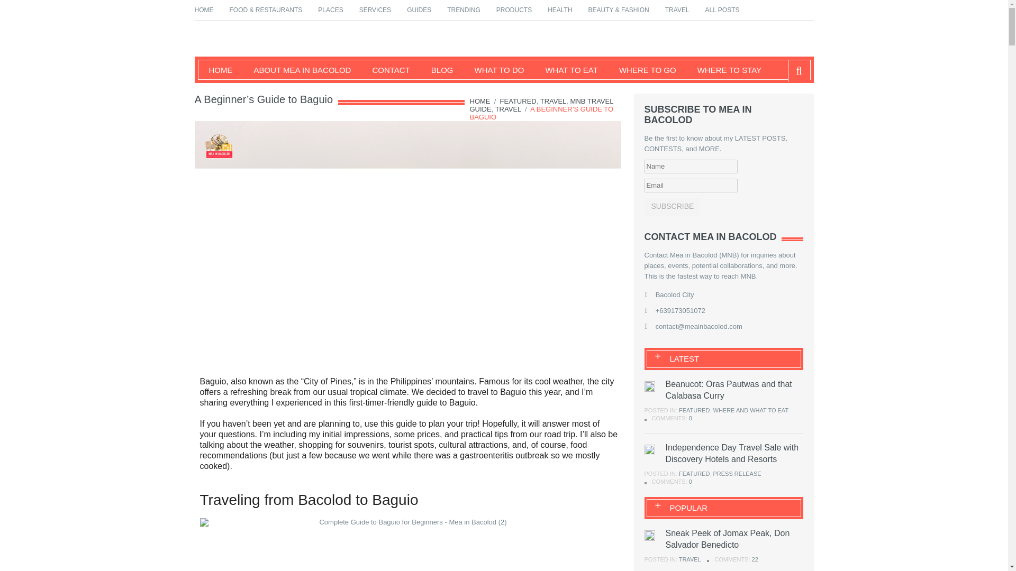  I want to click on CONTACT, so click(385, 70).